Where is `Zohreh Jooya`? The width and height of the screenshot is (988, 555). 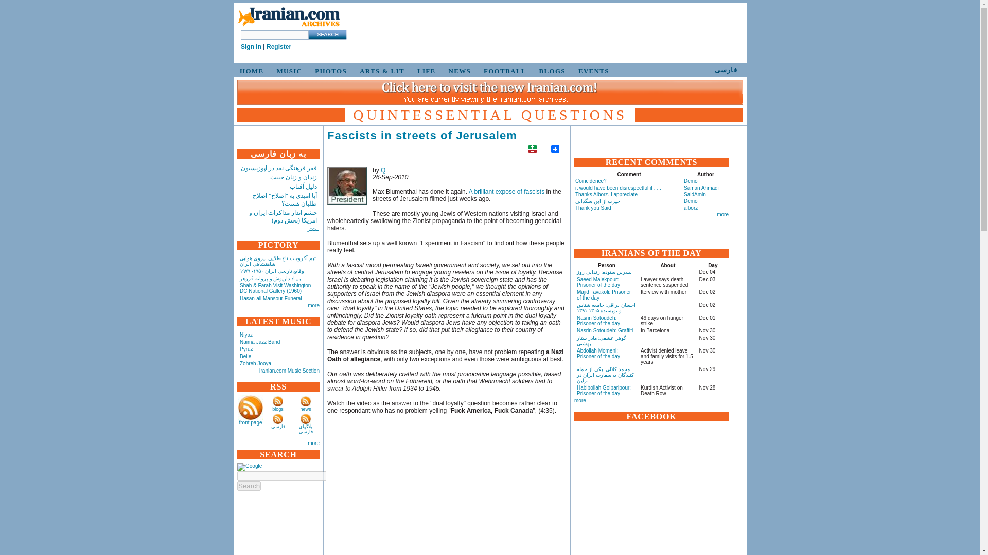
Zohreh Jooya is located at coordinates (255, 363).